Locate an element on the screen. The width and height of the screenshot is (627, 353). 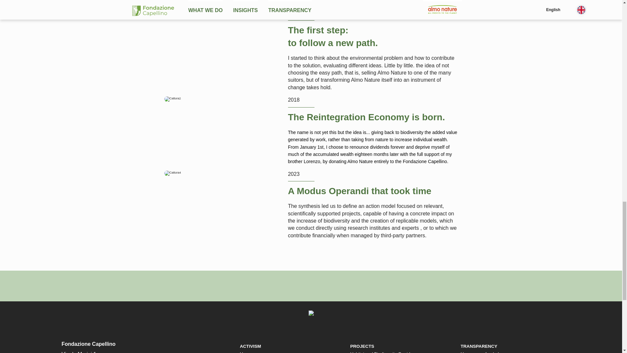
How we are funded is located at coordinates (479, 352).